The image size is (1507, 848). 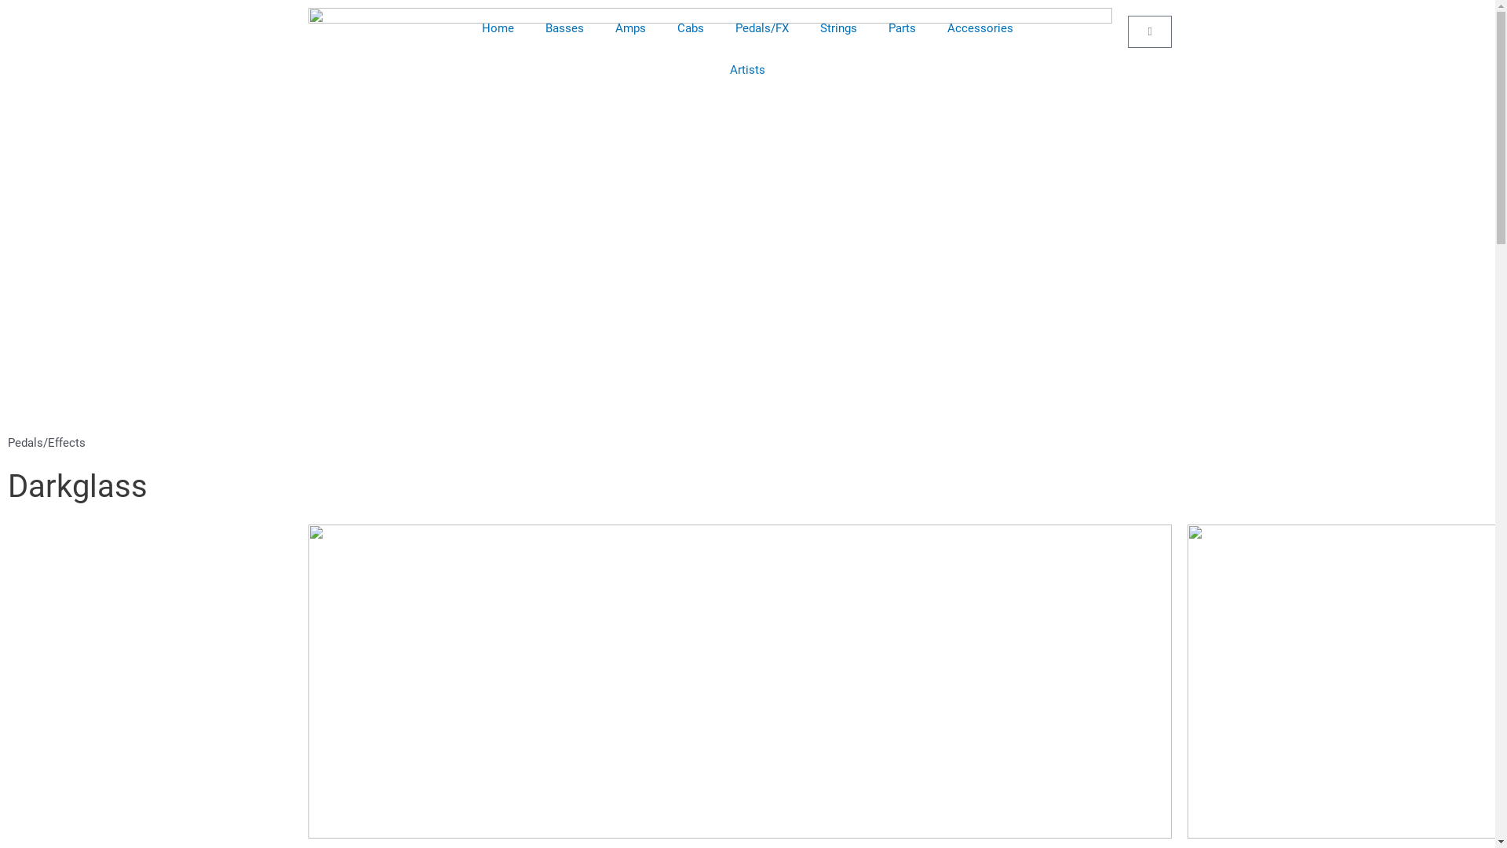 I want to click on Amps, so click(x=631, y=28).